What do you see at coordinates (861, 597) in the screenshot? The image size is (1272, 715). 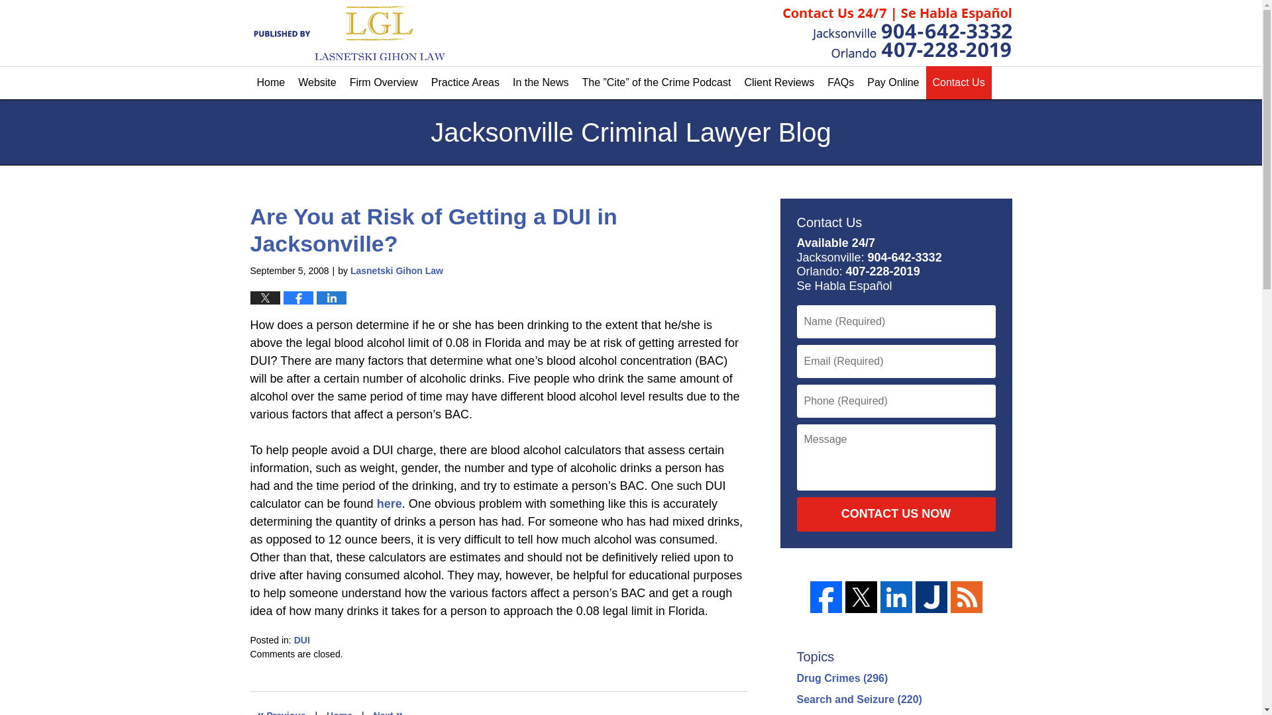 I see `Twitter` at bounding box center [861, 597].